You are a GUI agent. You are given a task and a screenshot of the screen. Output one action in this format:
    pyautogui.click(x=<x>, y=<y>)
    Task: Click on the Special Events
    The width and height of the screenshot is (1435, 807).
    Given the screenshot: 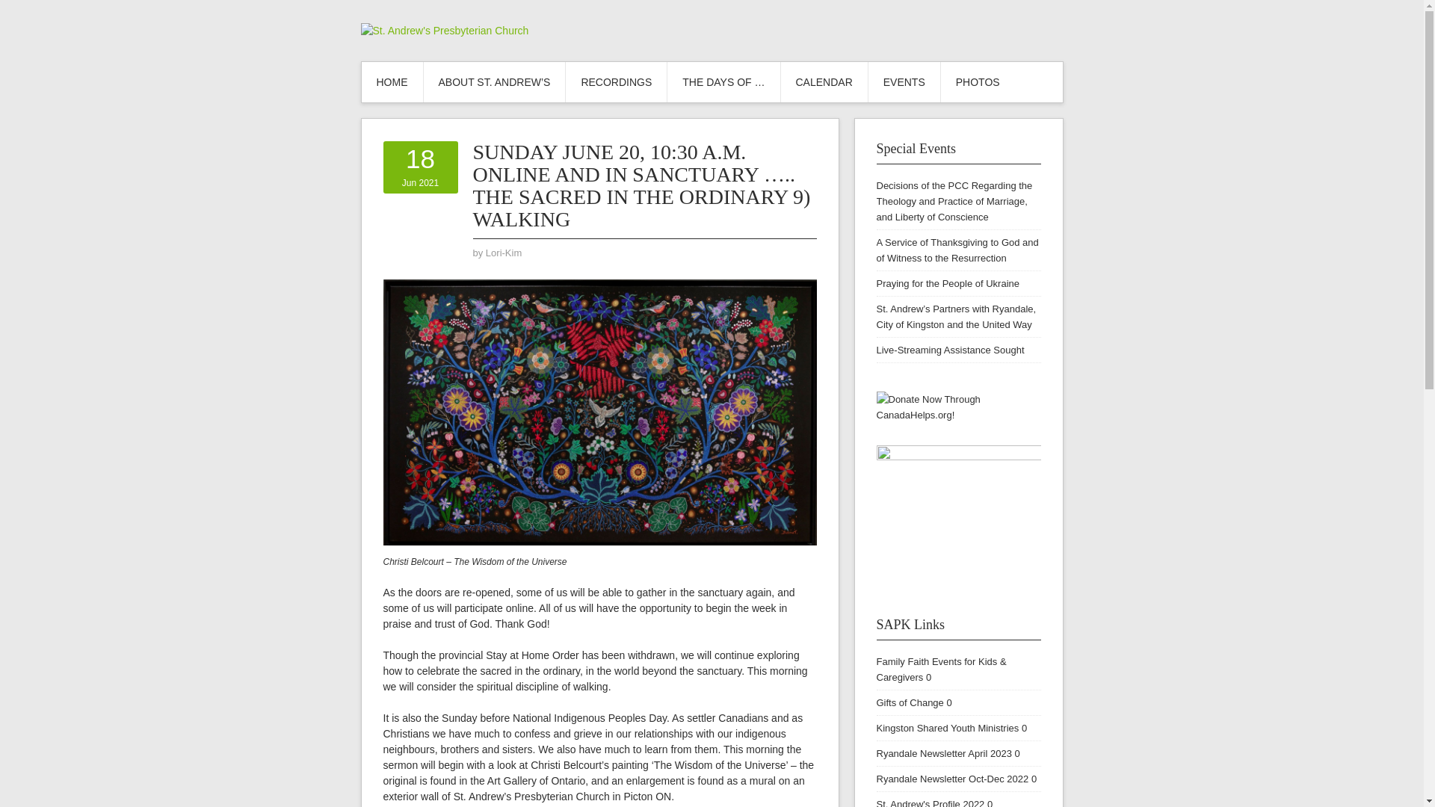 What is the action you would take?
    pyautogui.click(x=915, y=149)
    